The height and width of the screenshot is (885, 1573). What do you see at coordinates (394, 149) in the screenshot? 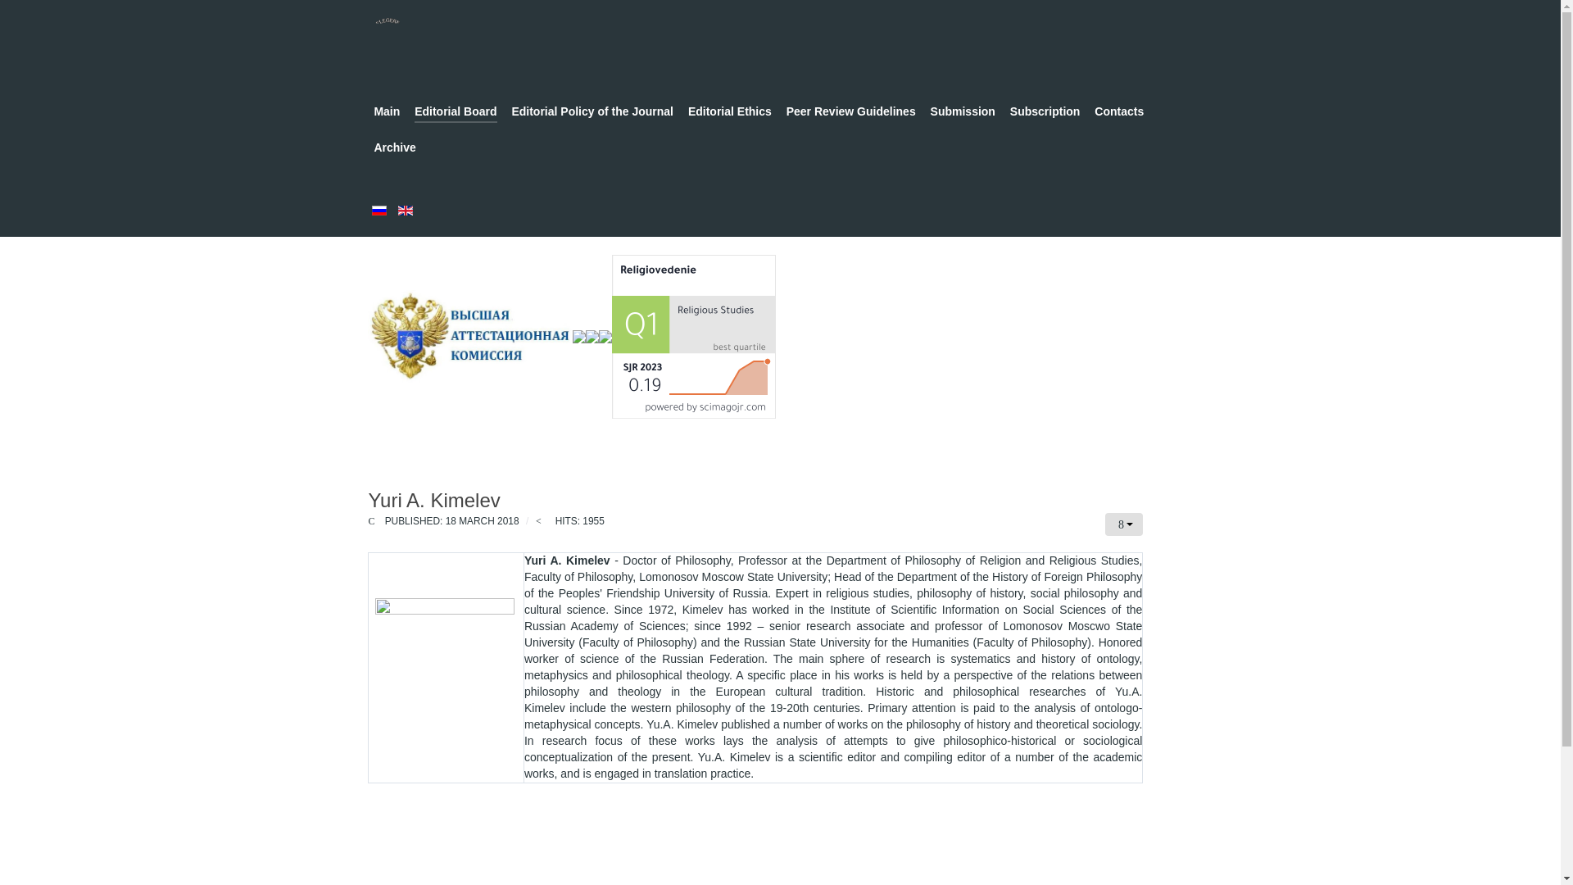
I see `Archive` at bounding box center [394, 149].